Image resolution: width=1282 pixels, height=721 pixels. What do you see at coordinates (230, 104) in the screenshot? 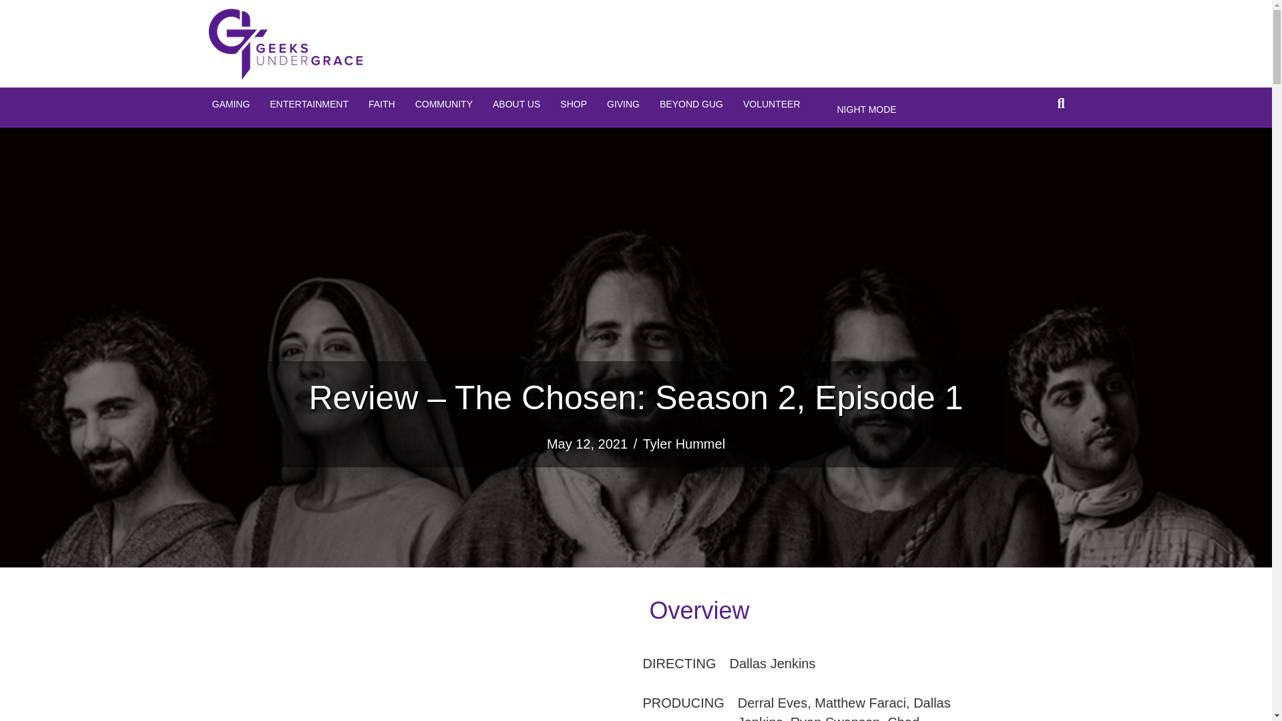
I see `GAMING` at bounding box center [230, 104].